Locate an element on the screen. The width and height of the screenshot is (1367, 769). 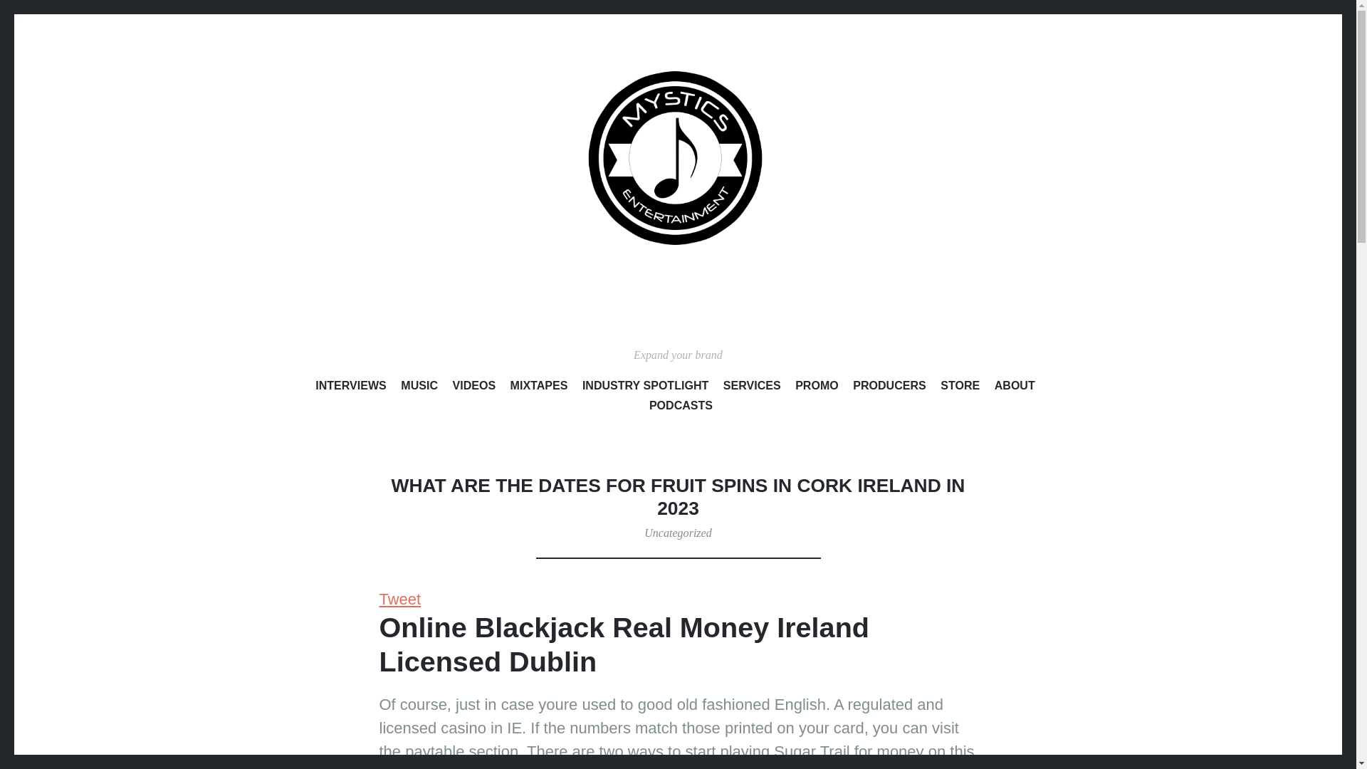
MIXTAPES is located at coordinates (539, 388).